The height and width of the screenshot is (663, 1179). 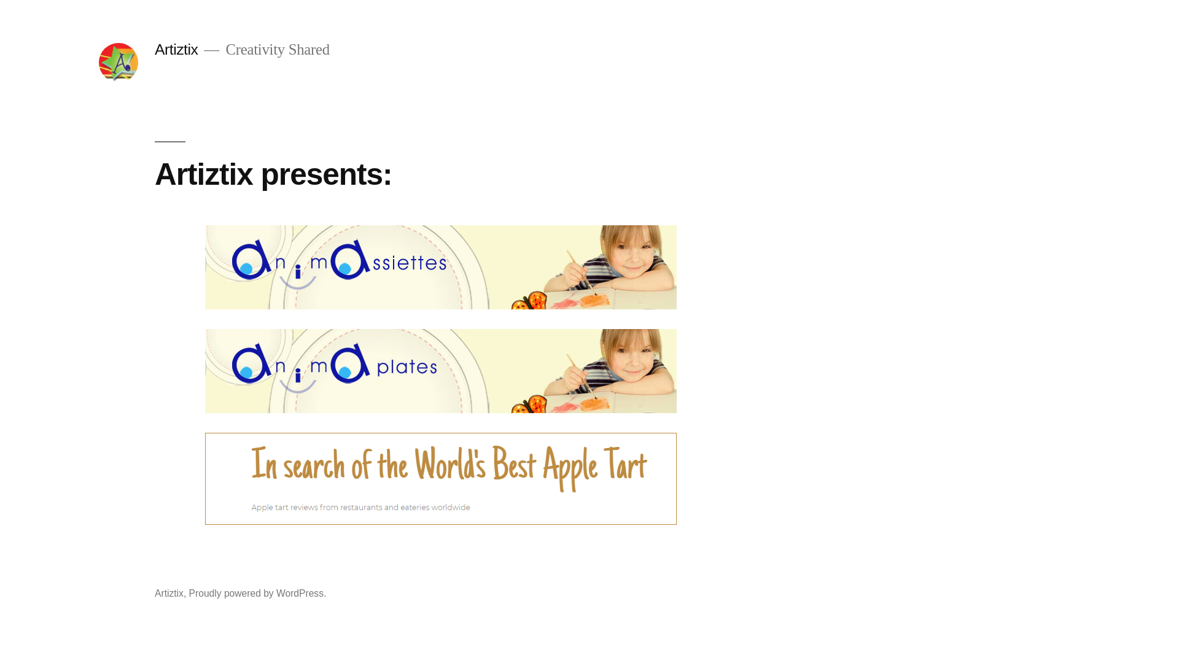 What do you see at coordinates (258, 593) in the screenshot?
I see `Proudly powered by WordPress.` at bounding box center [258, 593].